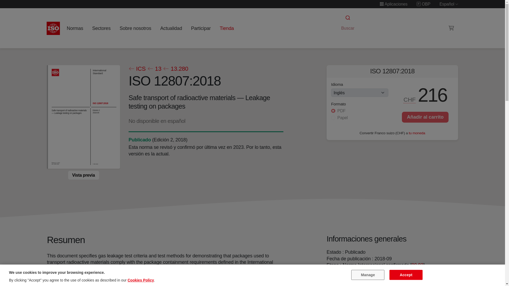 This screenshot has height=286, width=509. I want to click on Publicado, so click(139, 140).